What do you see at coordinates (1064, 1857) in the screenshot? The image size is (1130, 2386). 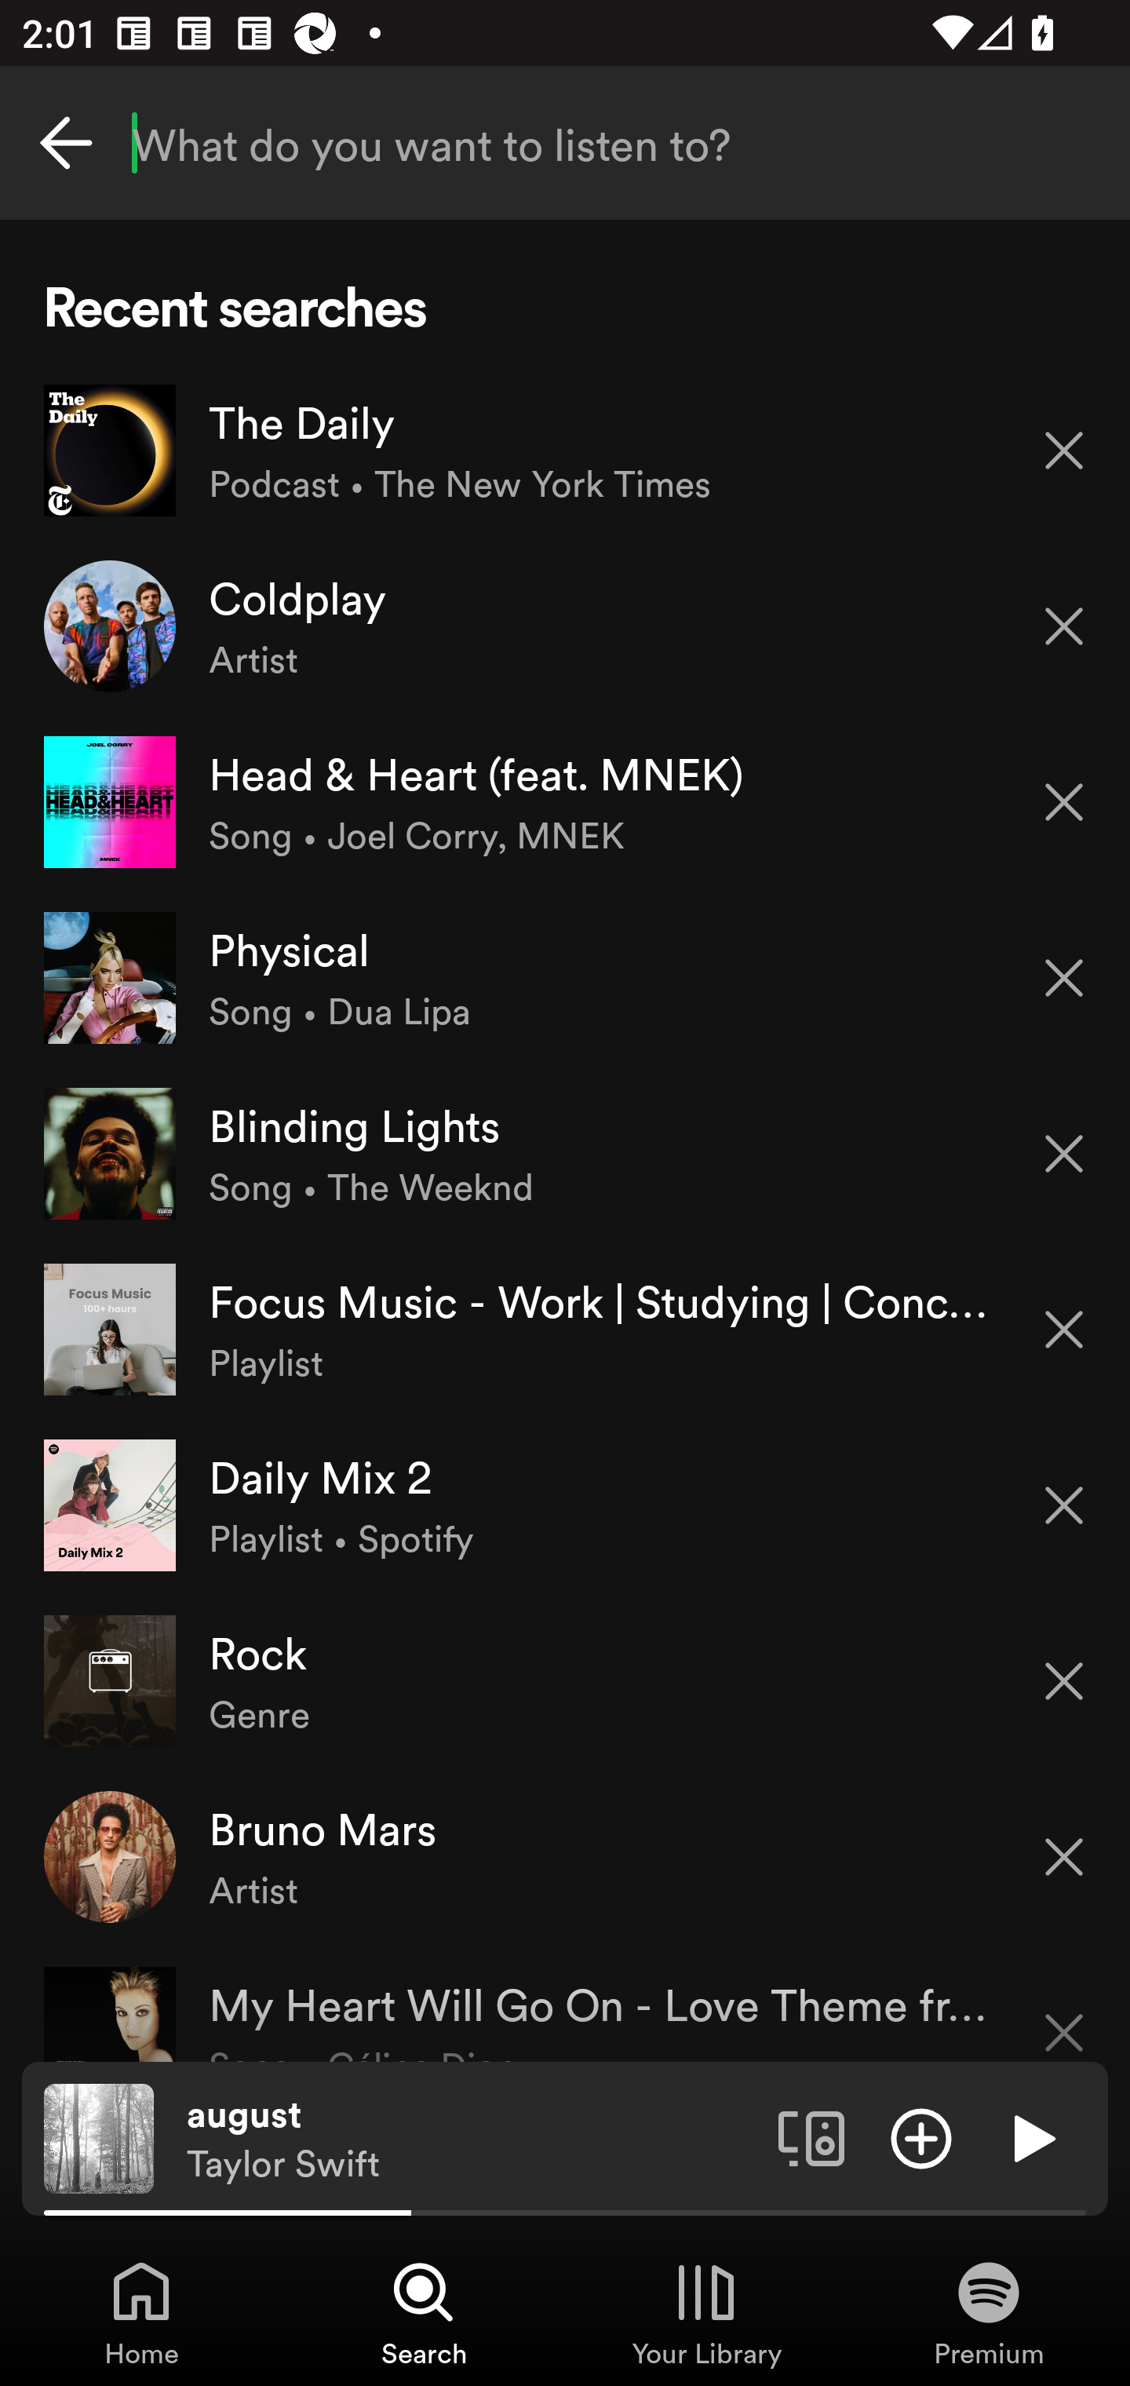 I see `Remove` at bounding box center [1064, 1857].